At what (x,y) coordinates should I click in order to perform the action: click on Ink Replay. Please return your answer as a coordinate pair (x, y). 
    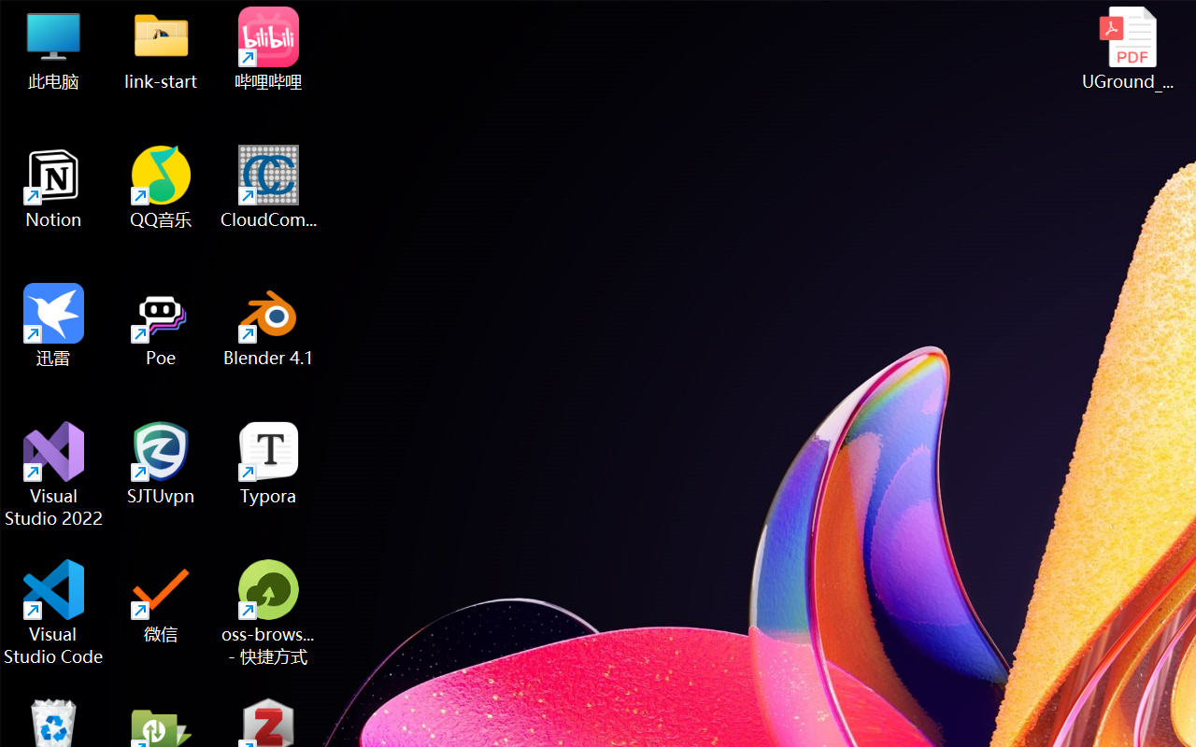
    Looking at the image, I should click on (1063, 168).